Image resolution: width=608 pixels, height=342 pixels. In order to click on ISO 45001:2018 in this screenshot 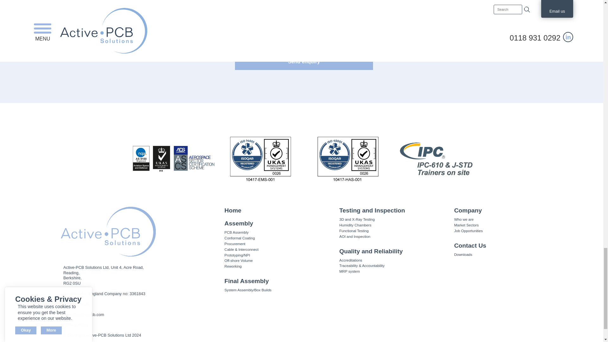, I will do `click(347, 158)`.